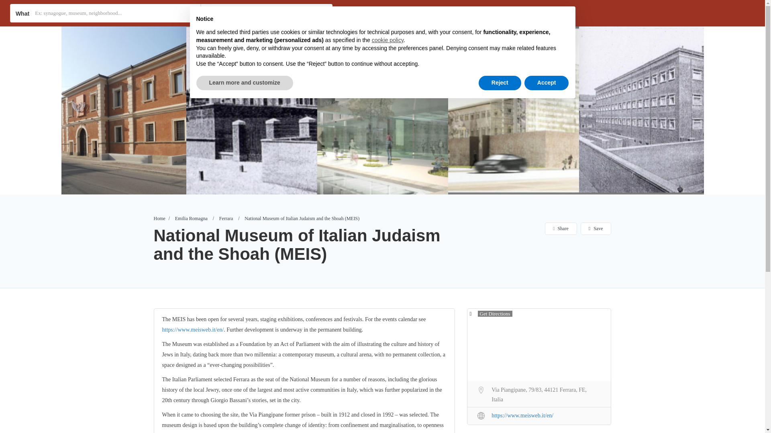 The width and height of the screenshot is (771, 433). Describe the element at coordinates (191, 218) in the screenshot. I see `View all posts in Emilia Romagna` at that location.